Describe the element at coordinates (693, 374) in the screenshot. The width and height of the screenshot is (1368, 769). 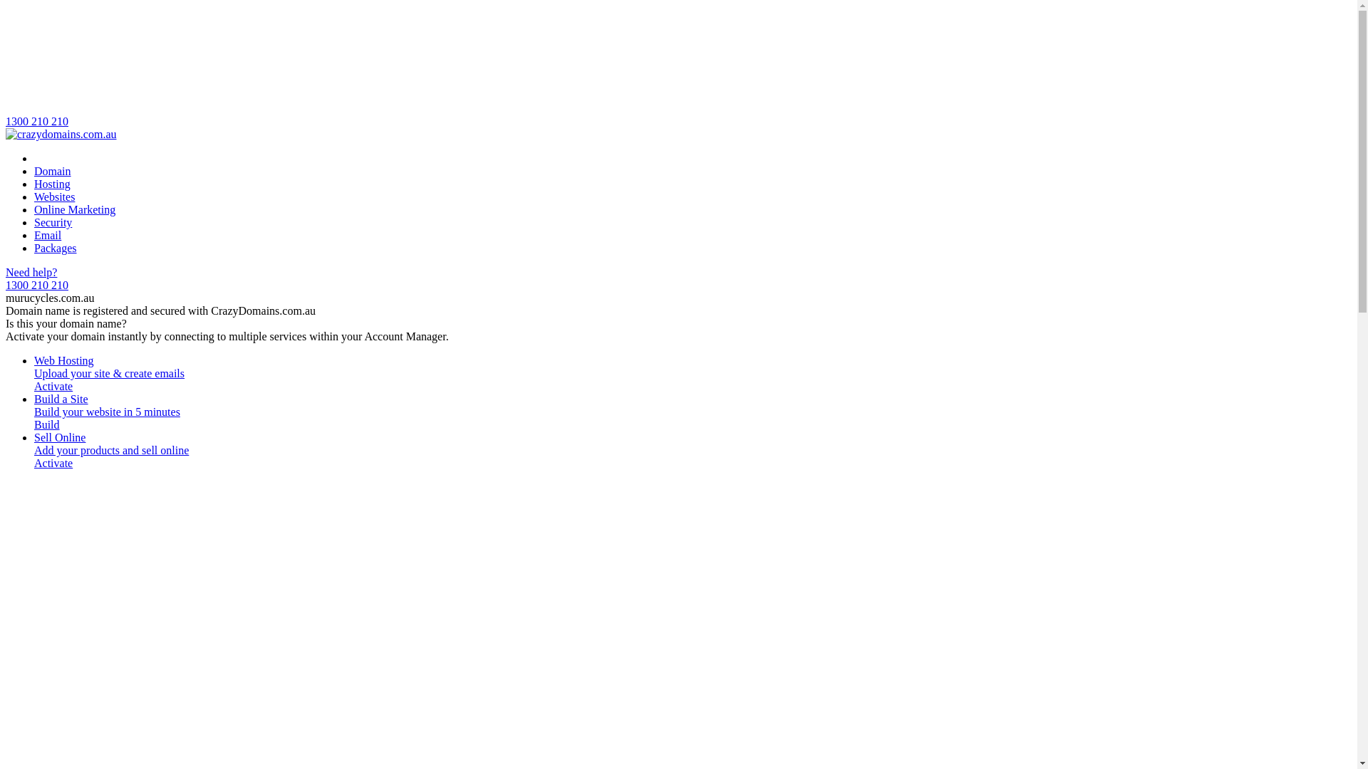
I see `Web Hosting
Upload your site & create emails
Activate` at that location.